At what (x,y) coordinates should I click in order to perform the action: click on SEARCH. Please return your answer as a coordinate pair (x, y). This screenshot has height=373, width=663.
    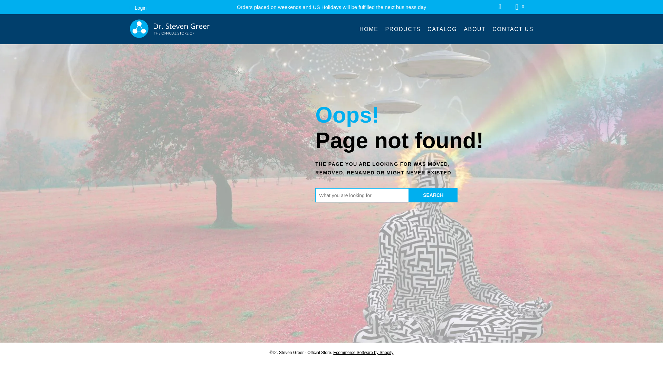
    Looking at the image, I should click on (433, 195).